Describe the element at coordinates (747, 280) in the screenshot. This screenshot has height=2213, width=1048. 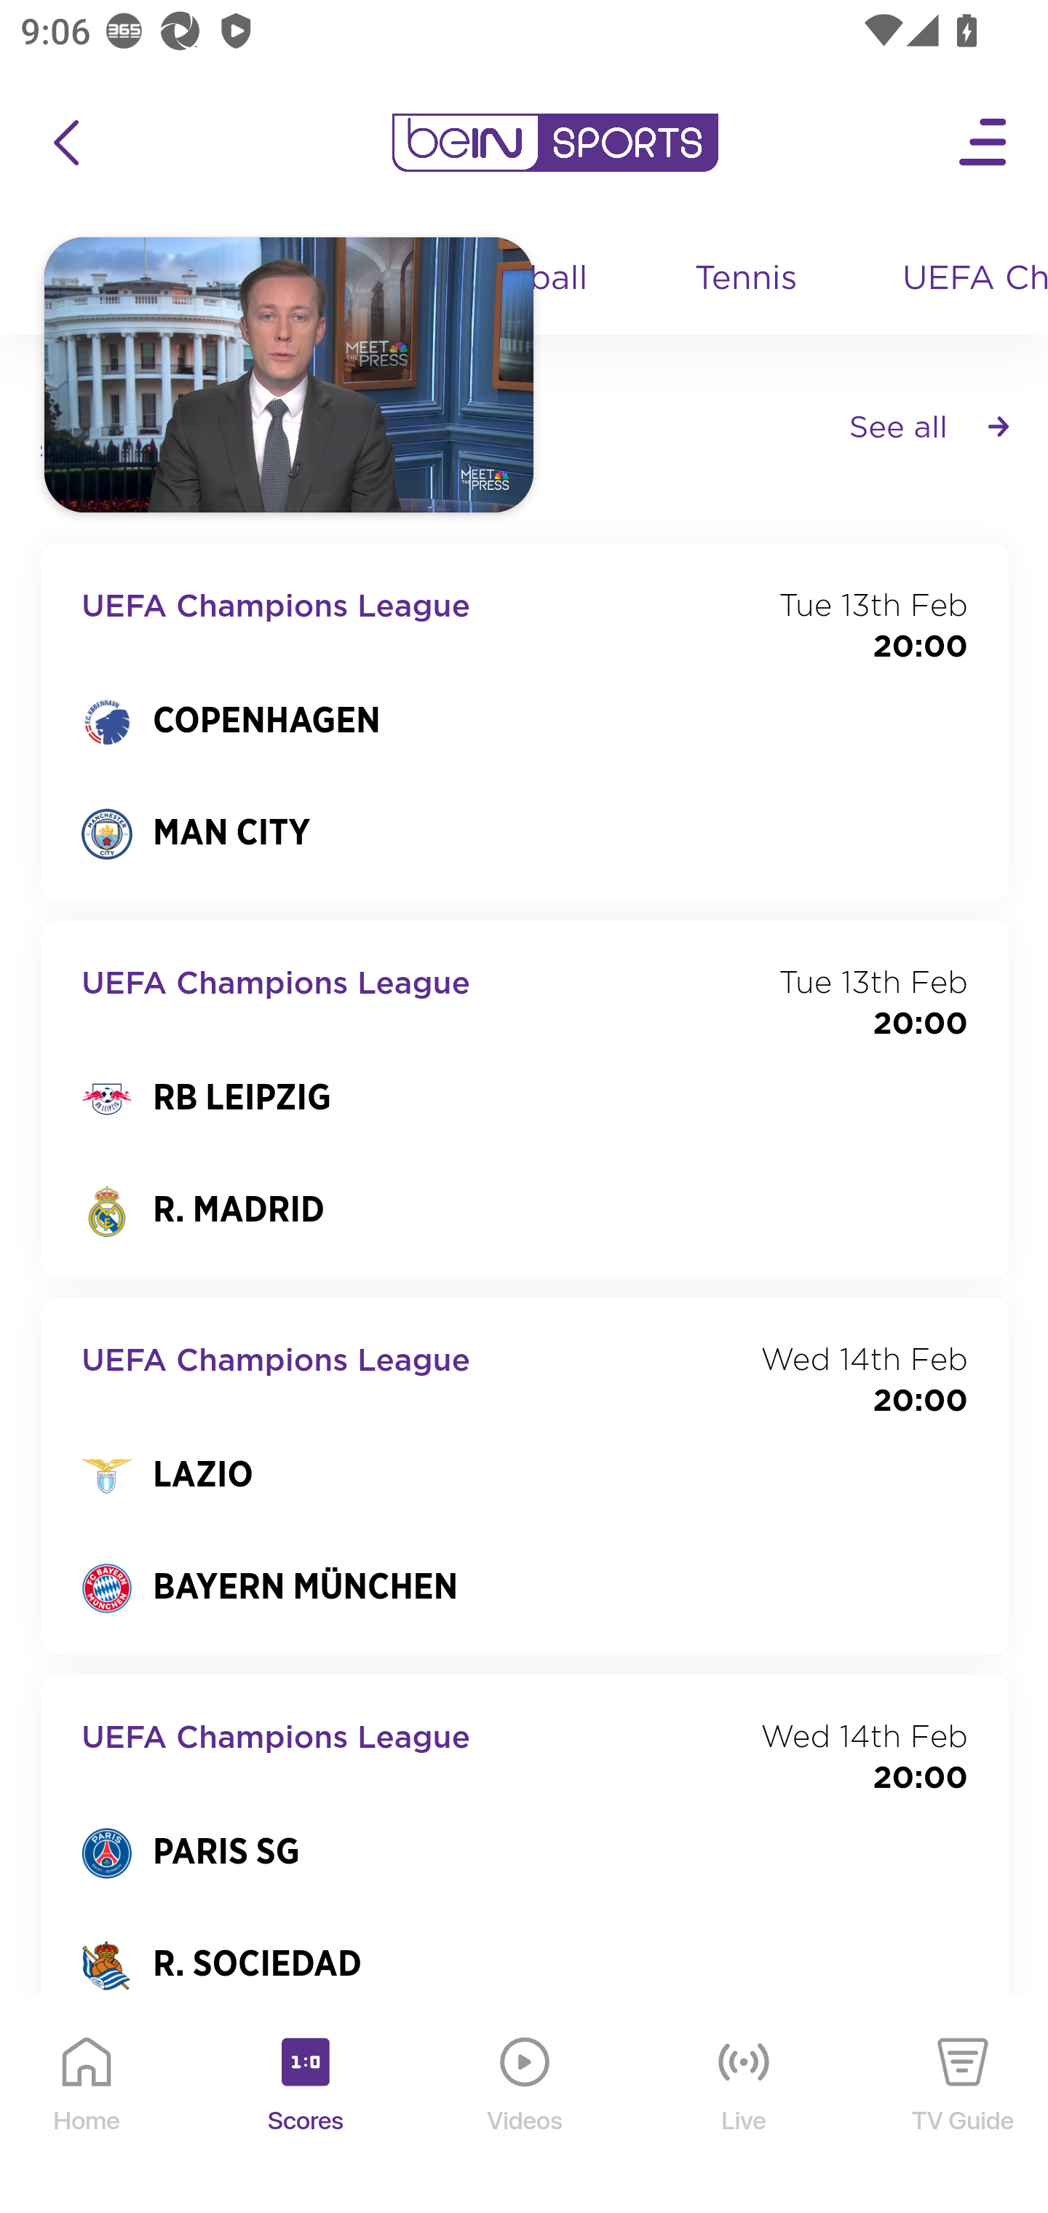
I see `Tennis` at that location.